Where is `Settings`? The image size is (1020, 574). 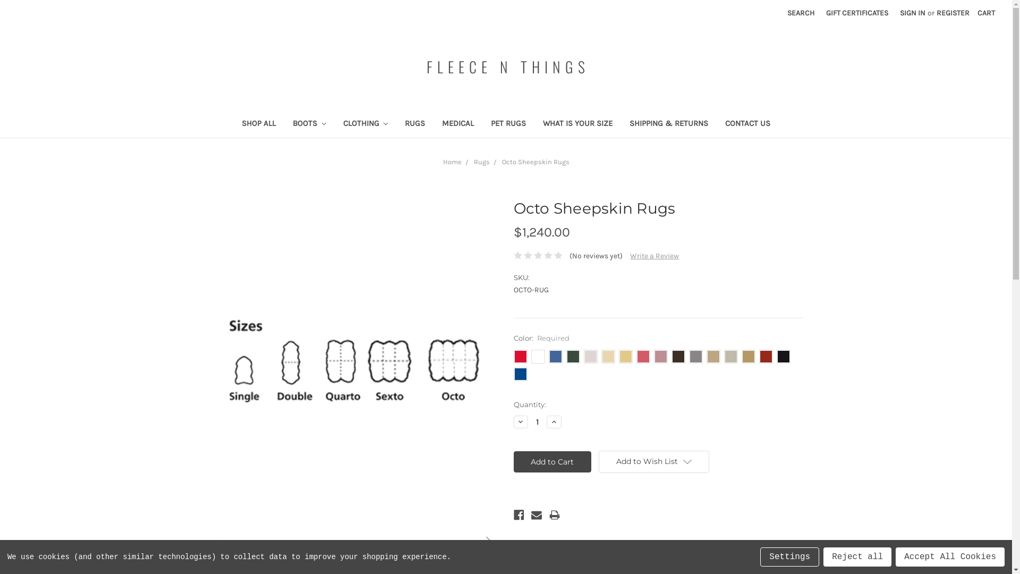 Settings is located at coordinates (789, 557).